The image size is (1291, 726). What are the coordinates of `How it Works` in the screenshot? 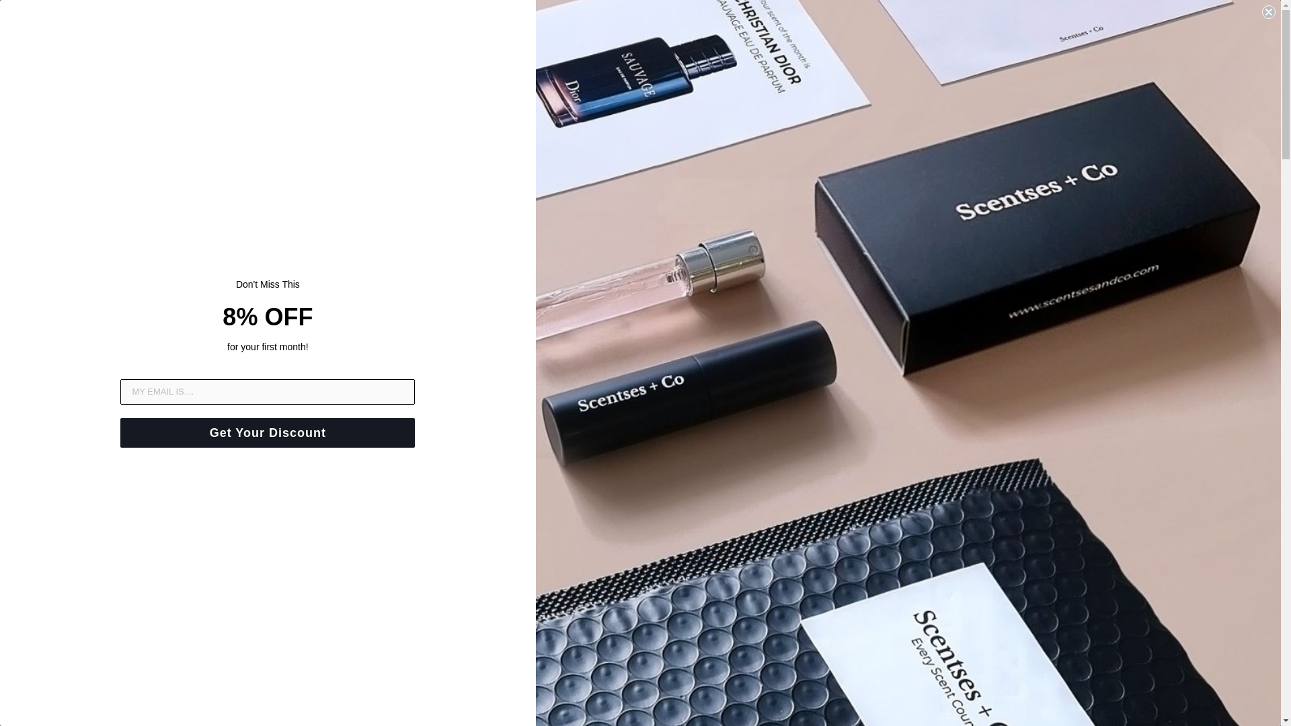 It's located at (426, 26).